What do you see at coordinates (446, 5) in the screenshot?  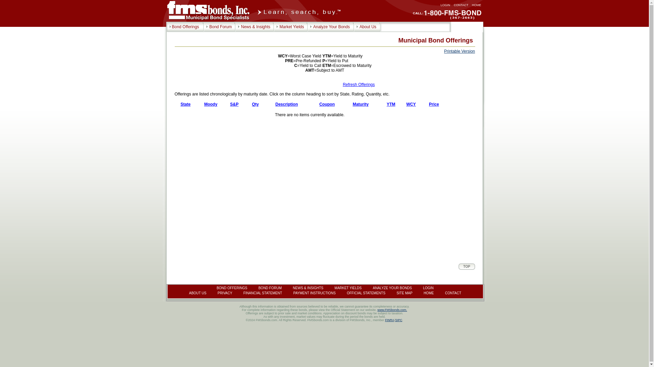 I see `LOGIN` at bounding box center [446, 5].